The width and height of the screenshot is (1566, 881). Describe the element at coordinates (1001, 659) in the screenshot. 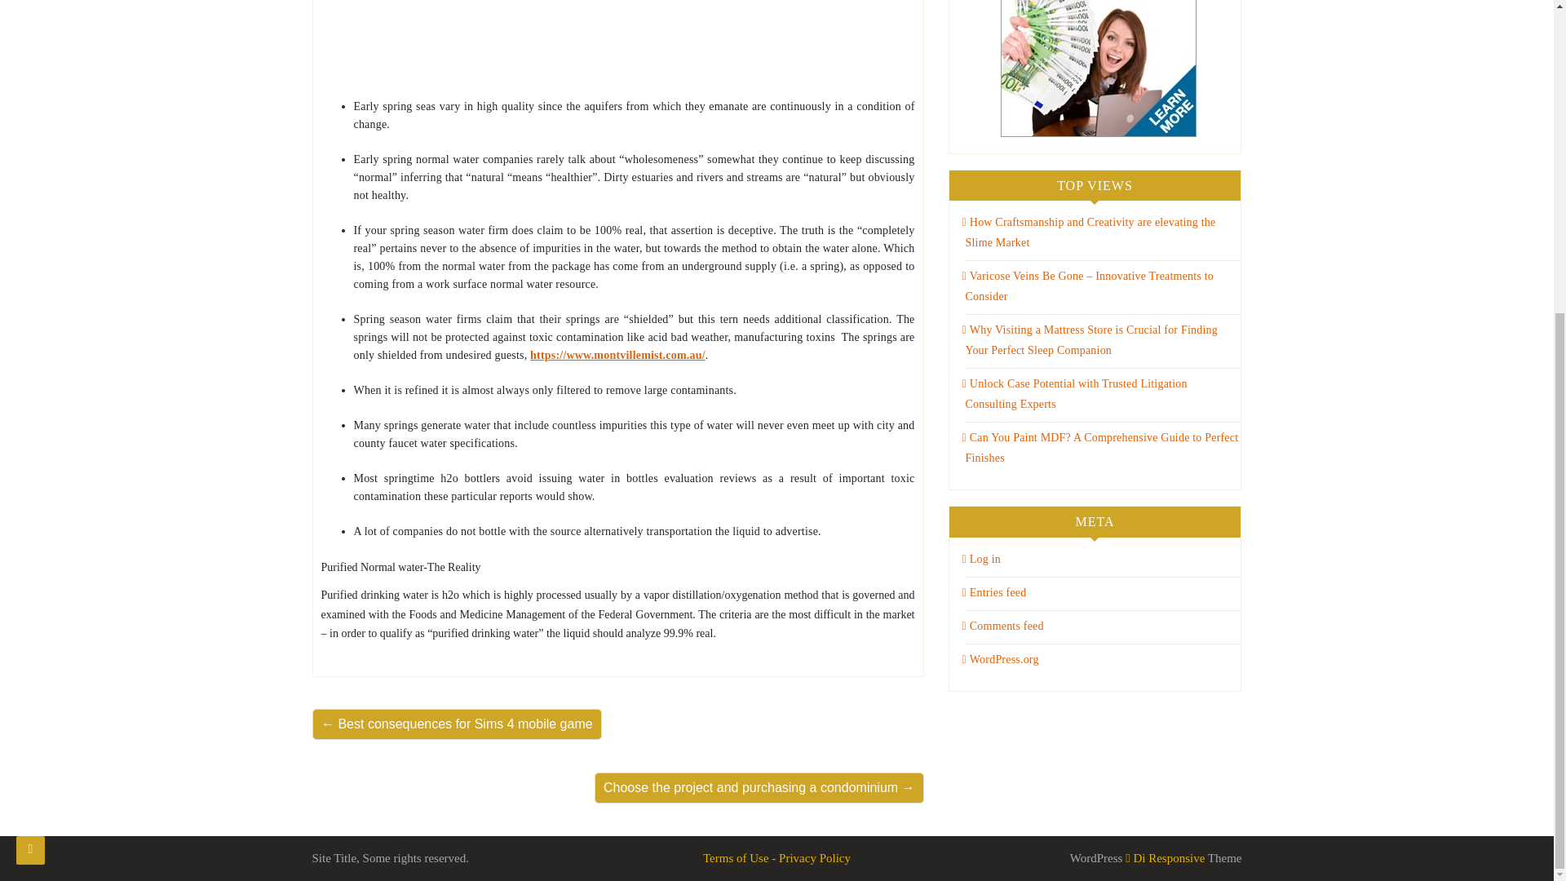

I see `WordPress.org` at that location.